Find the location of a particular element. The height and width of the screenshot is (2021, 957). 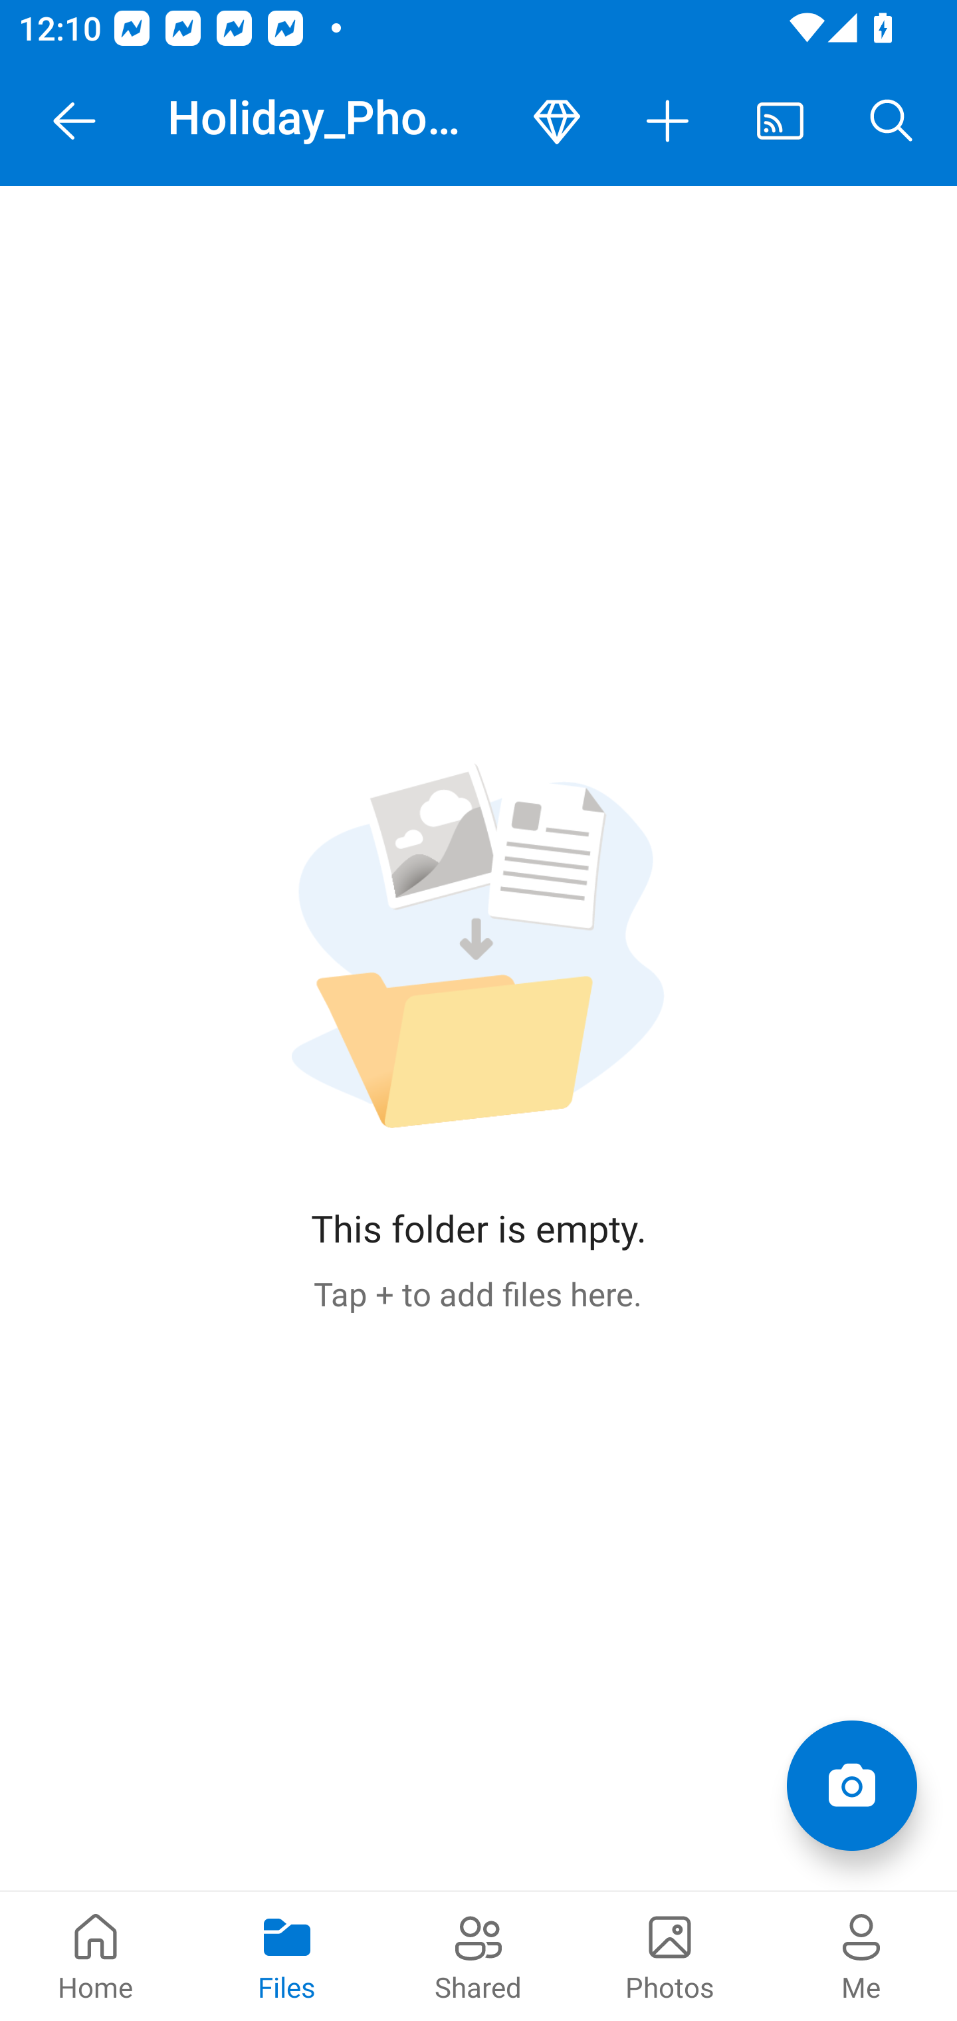

Navigate Up is located at coordinates (74, 121).